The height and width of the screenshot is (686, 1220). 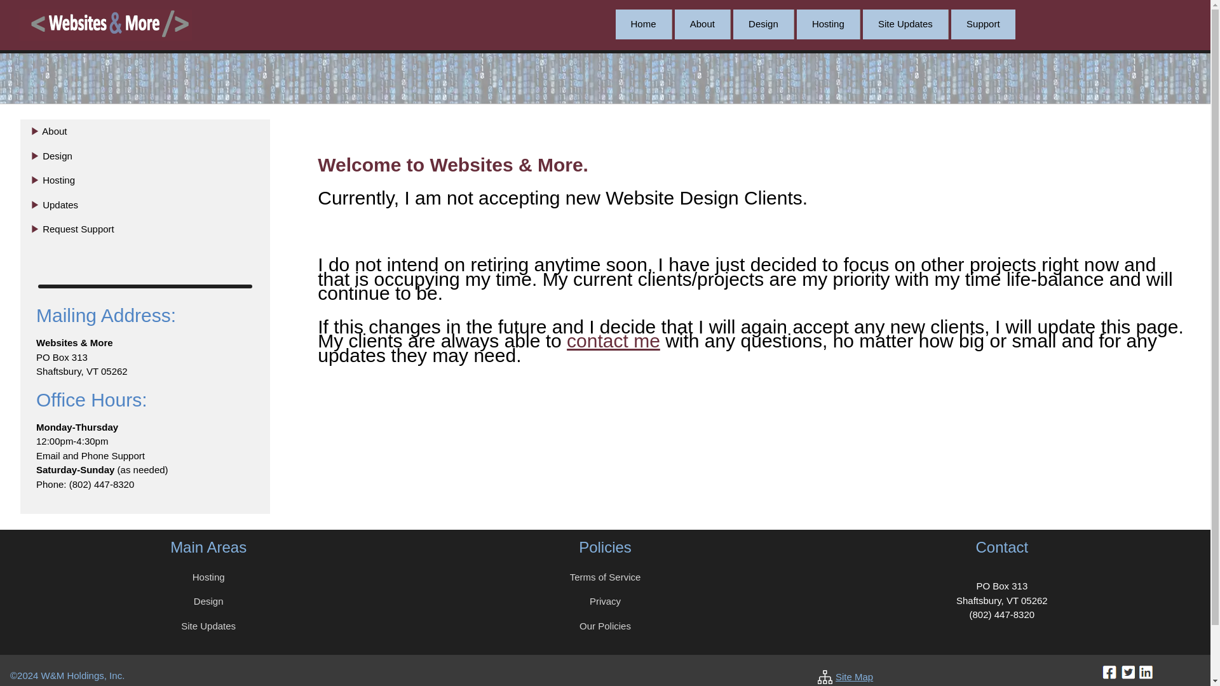 I want to click on Terms of Service, so click(x=605, y=577).